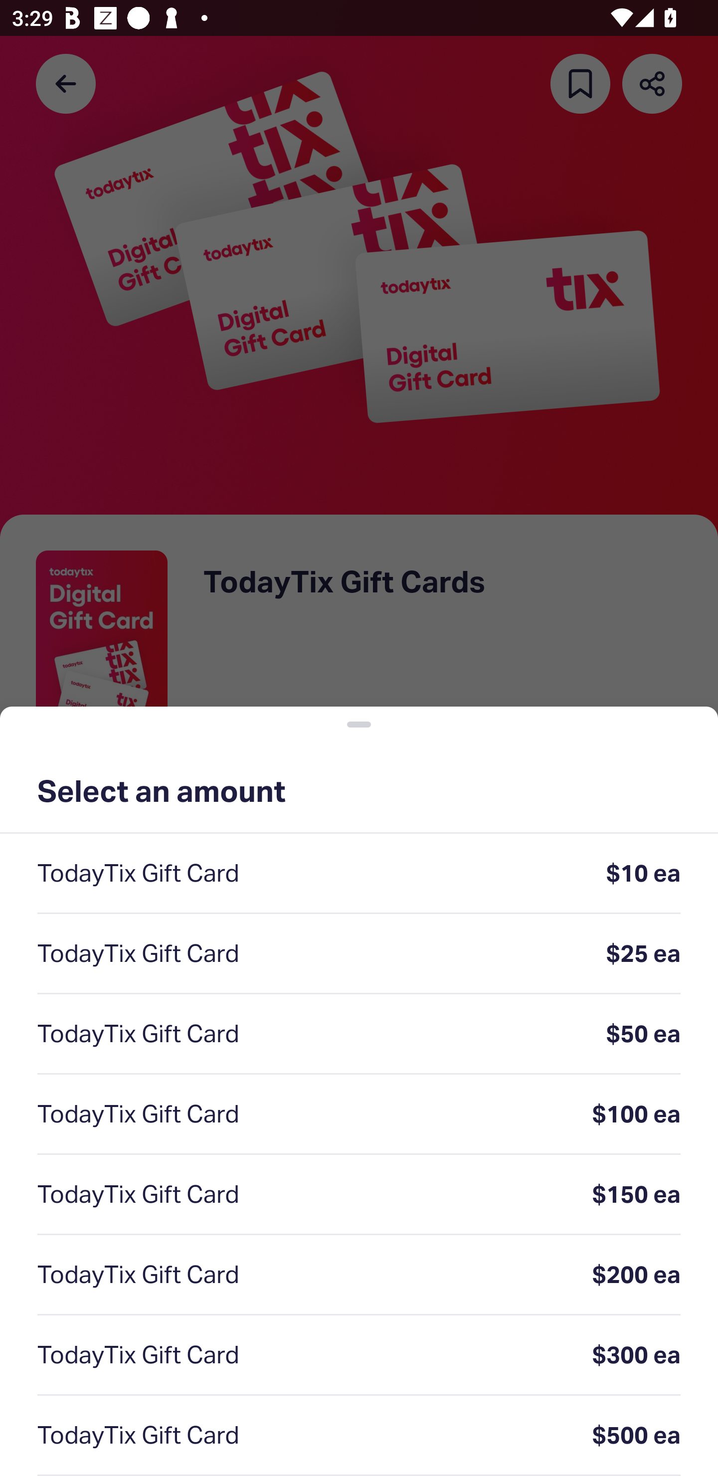 Image resolution: width=718 pixels, height=1476 pixels. Describe the element at coordinates (359, 874) in the screenshot. I see `TodayTix Gift Card $10 ea` at that location.